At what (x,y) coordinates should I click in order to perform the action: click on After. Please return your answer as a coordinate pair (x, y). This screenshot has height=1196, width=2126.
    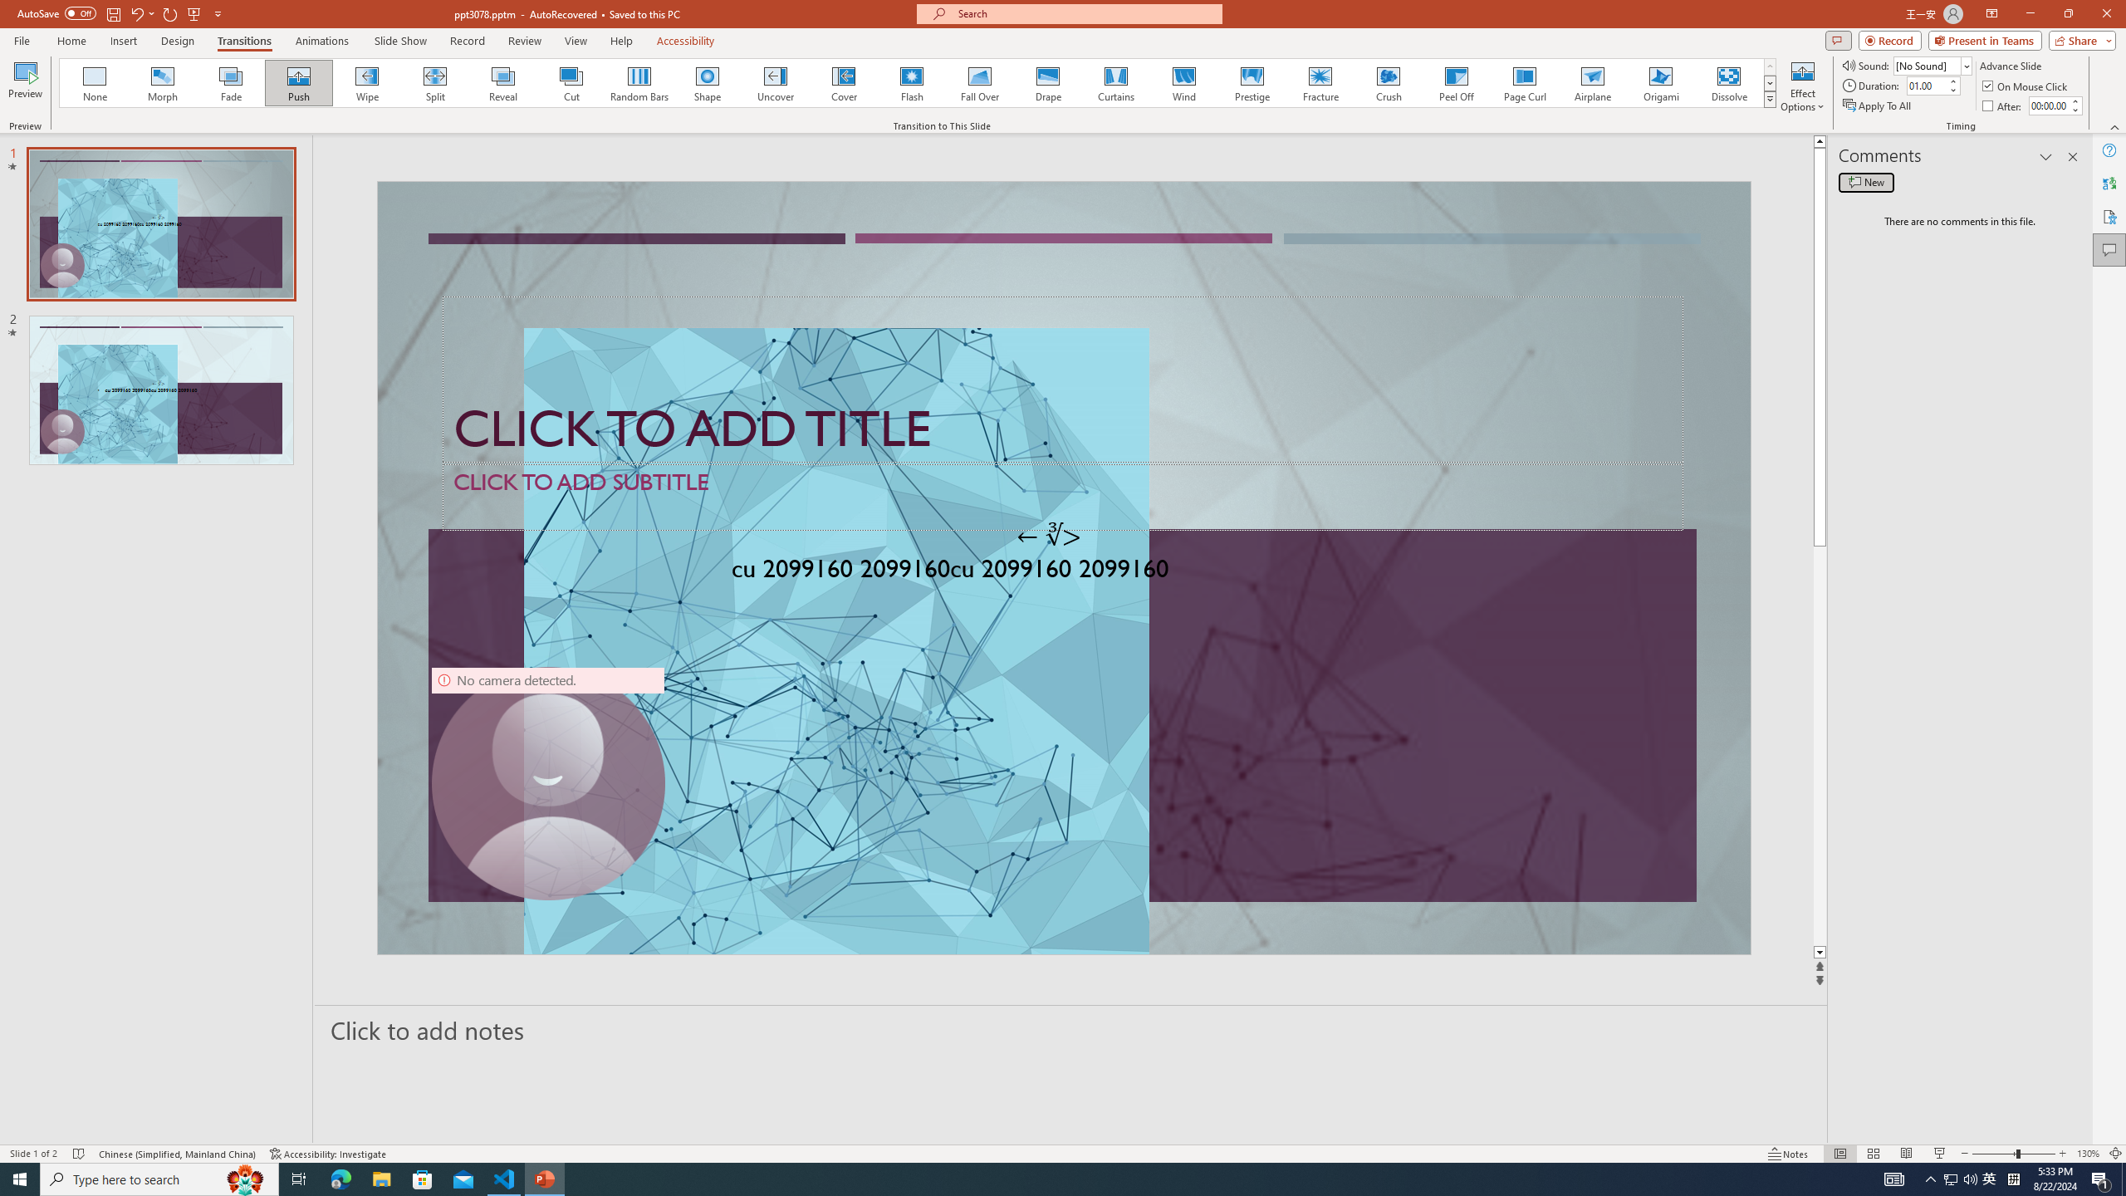
    Looking at the image, I should click on (2049, 105).